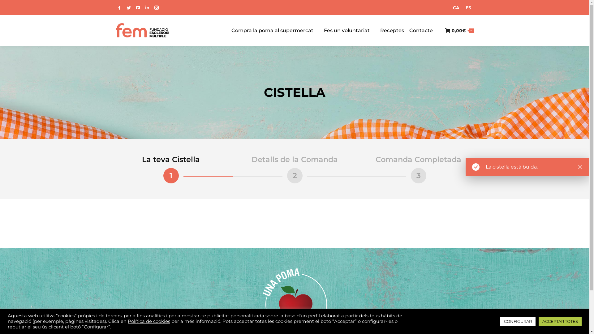 This screenshot has height=334, width=594. I want to click on Detalls de la Comanda
2, so click(295, 169).